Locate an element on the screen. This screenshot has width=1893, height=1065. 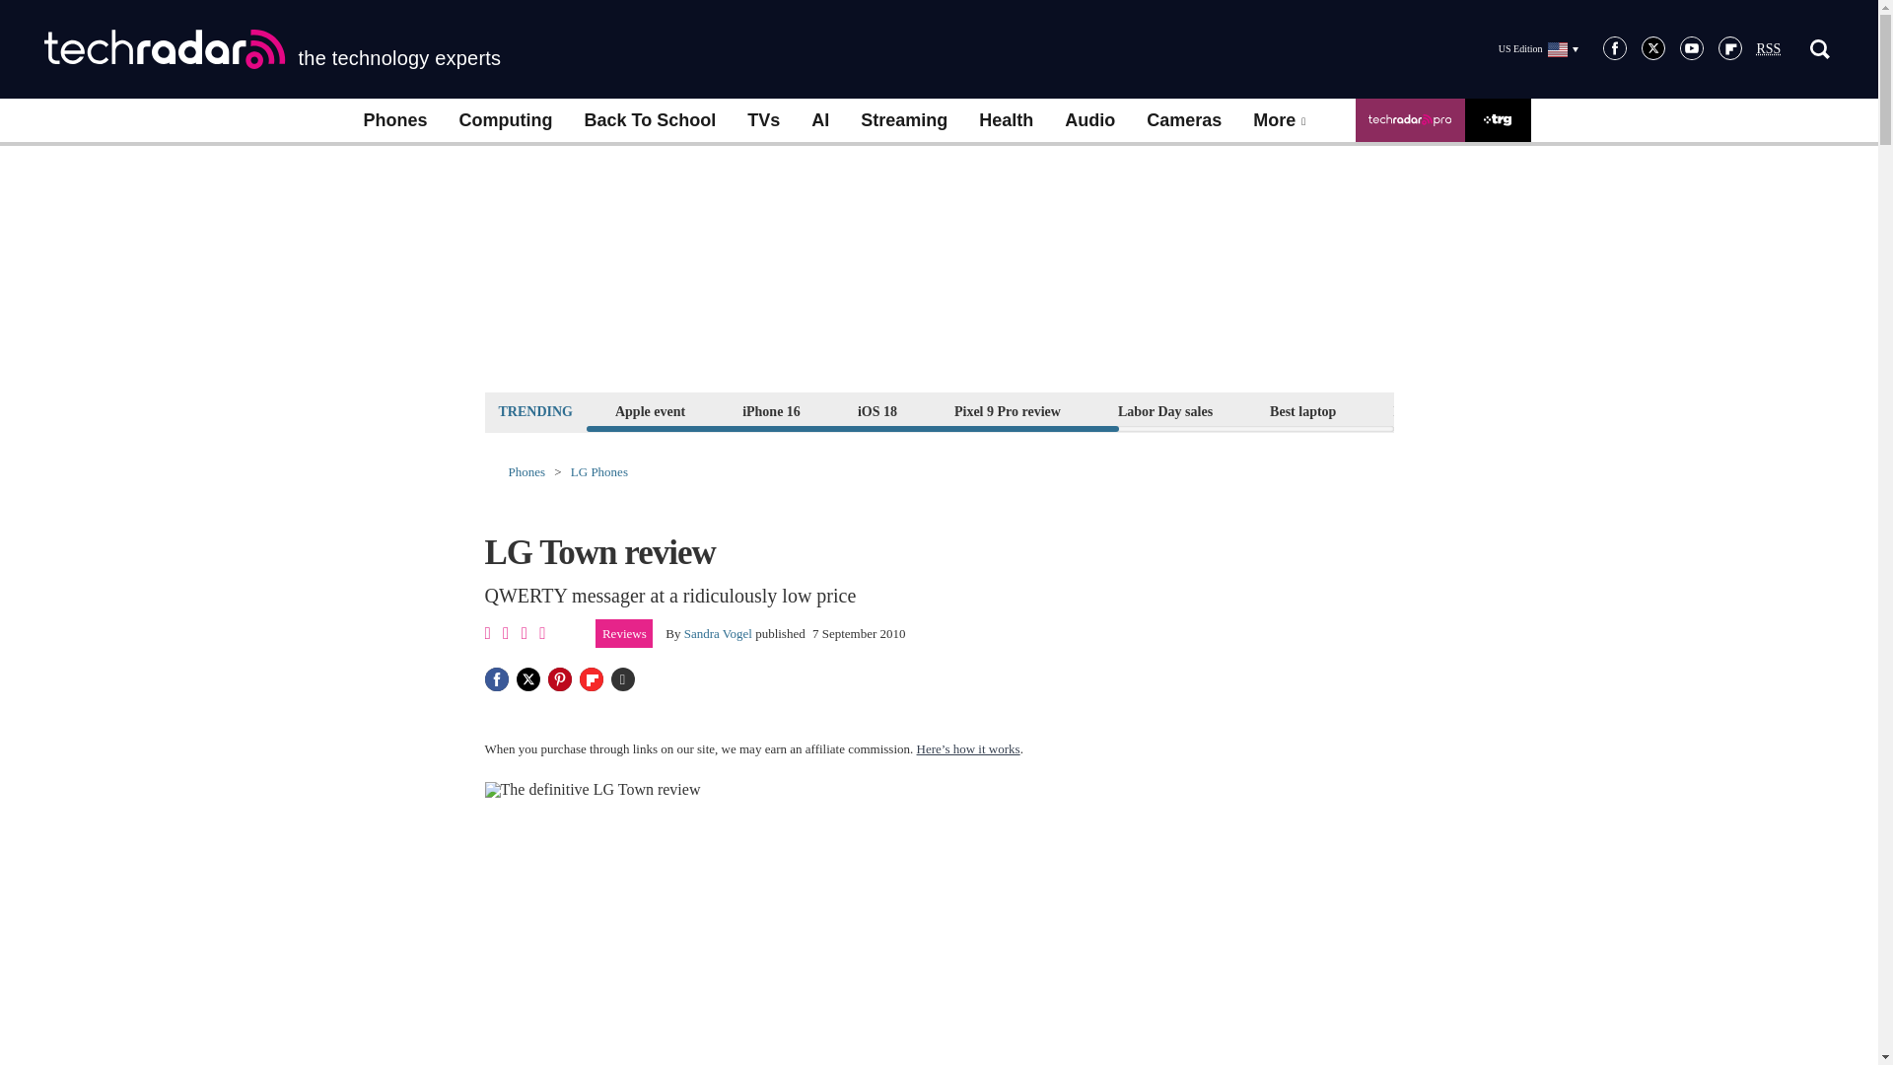
Cameras is located at coordinates (1183, 120).